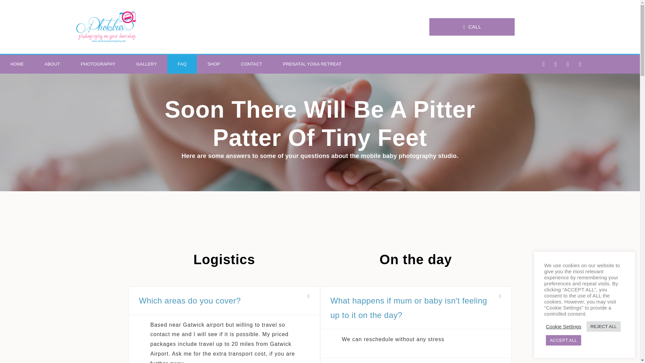 The image size is (645, 363). Describe the element at coordinates (98, 64) in the screenshot. I see `PHOTOGRAPHY` at that location.